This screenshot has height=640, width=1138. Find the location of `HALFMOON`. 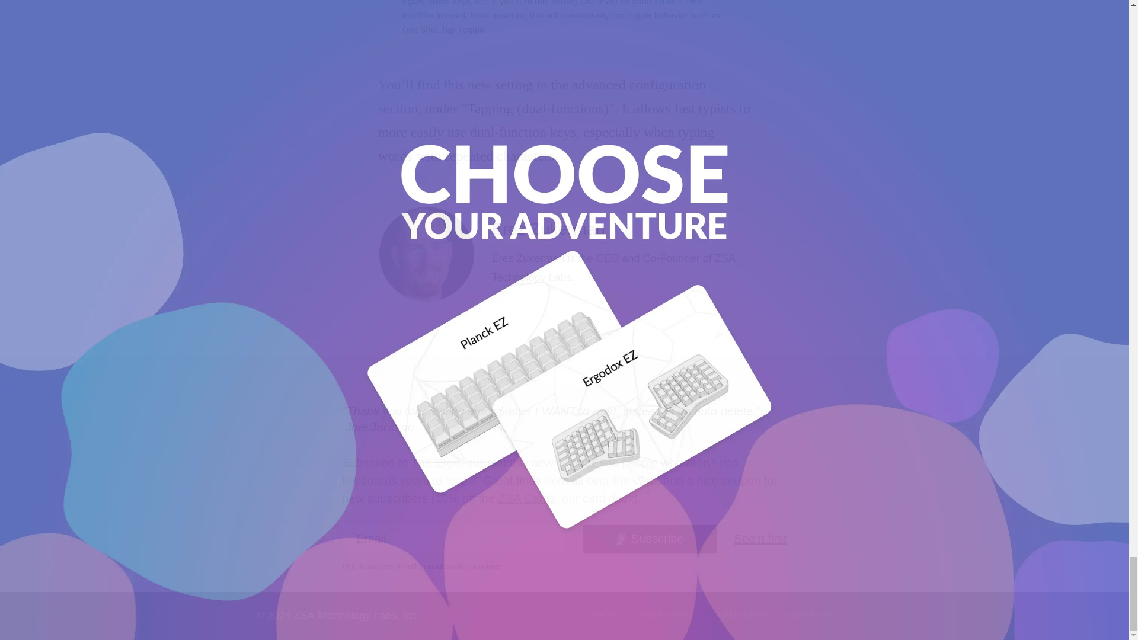

HALFMOON is located at coordinates (741, 616).